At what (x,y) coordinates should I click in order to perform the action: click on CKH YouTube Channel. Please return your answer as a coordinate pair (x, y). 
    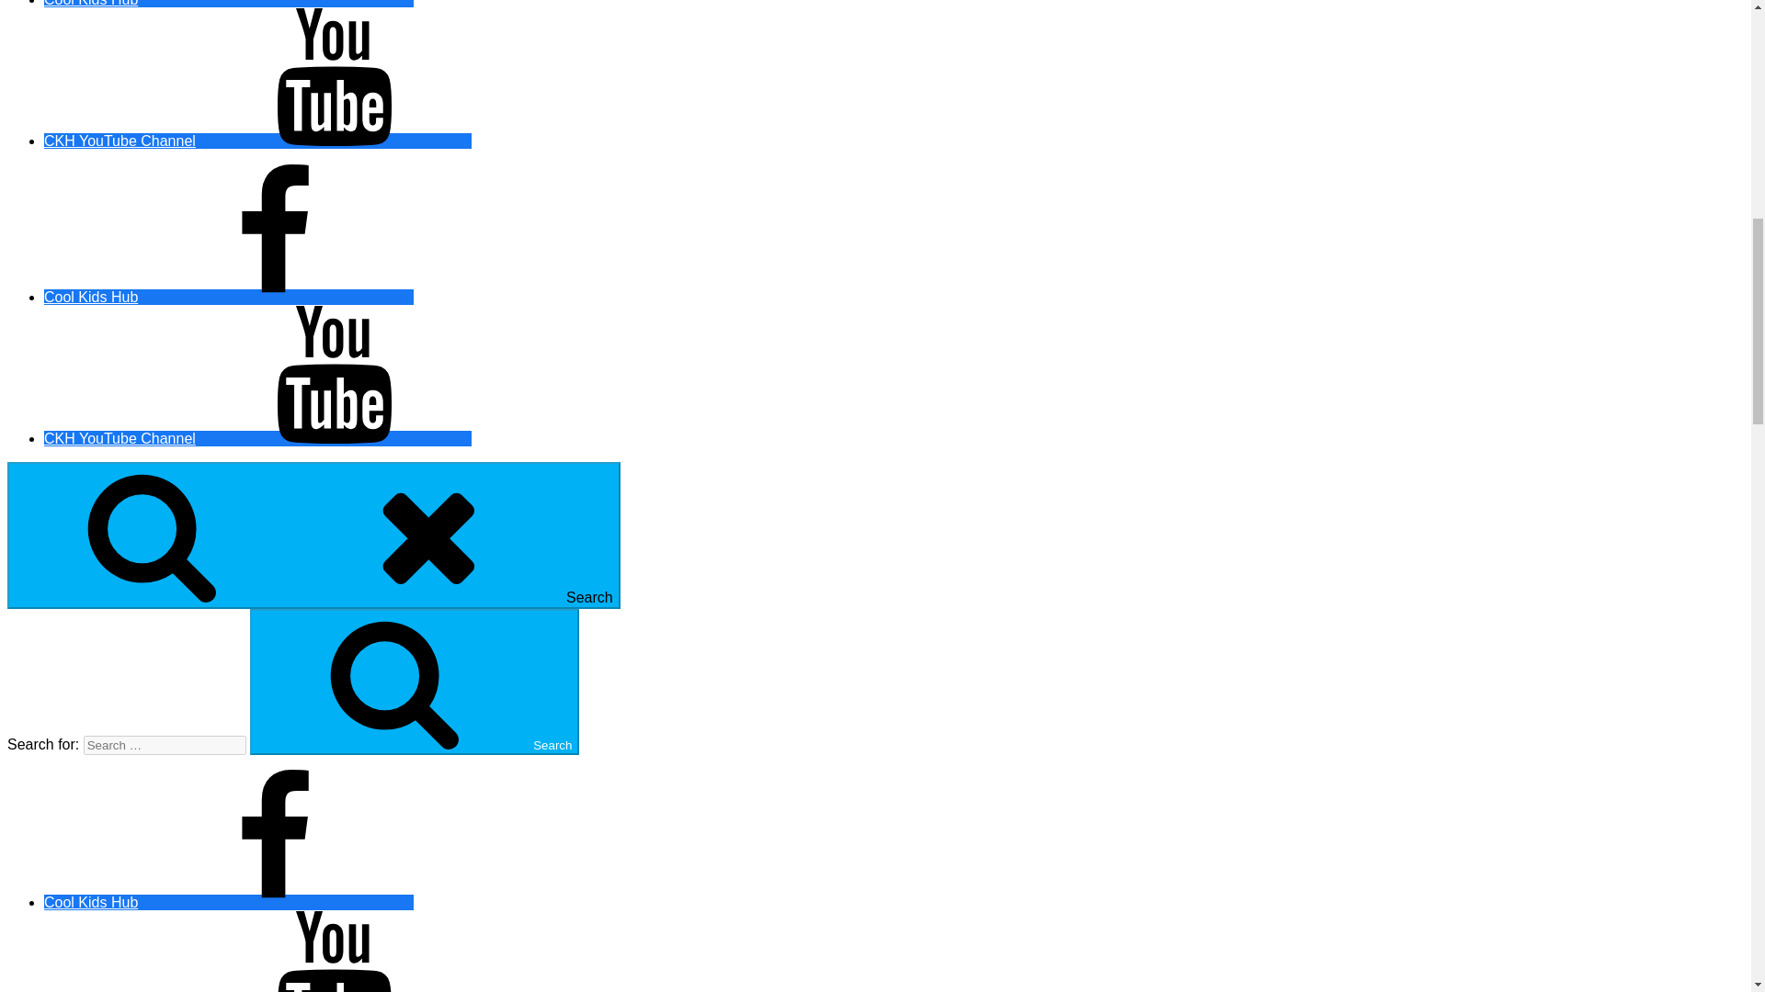
    Looking at the image, I should click on (257, 141).